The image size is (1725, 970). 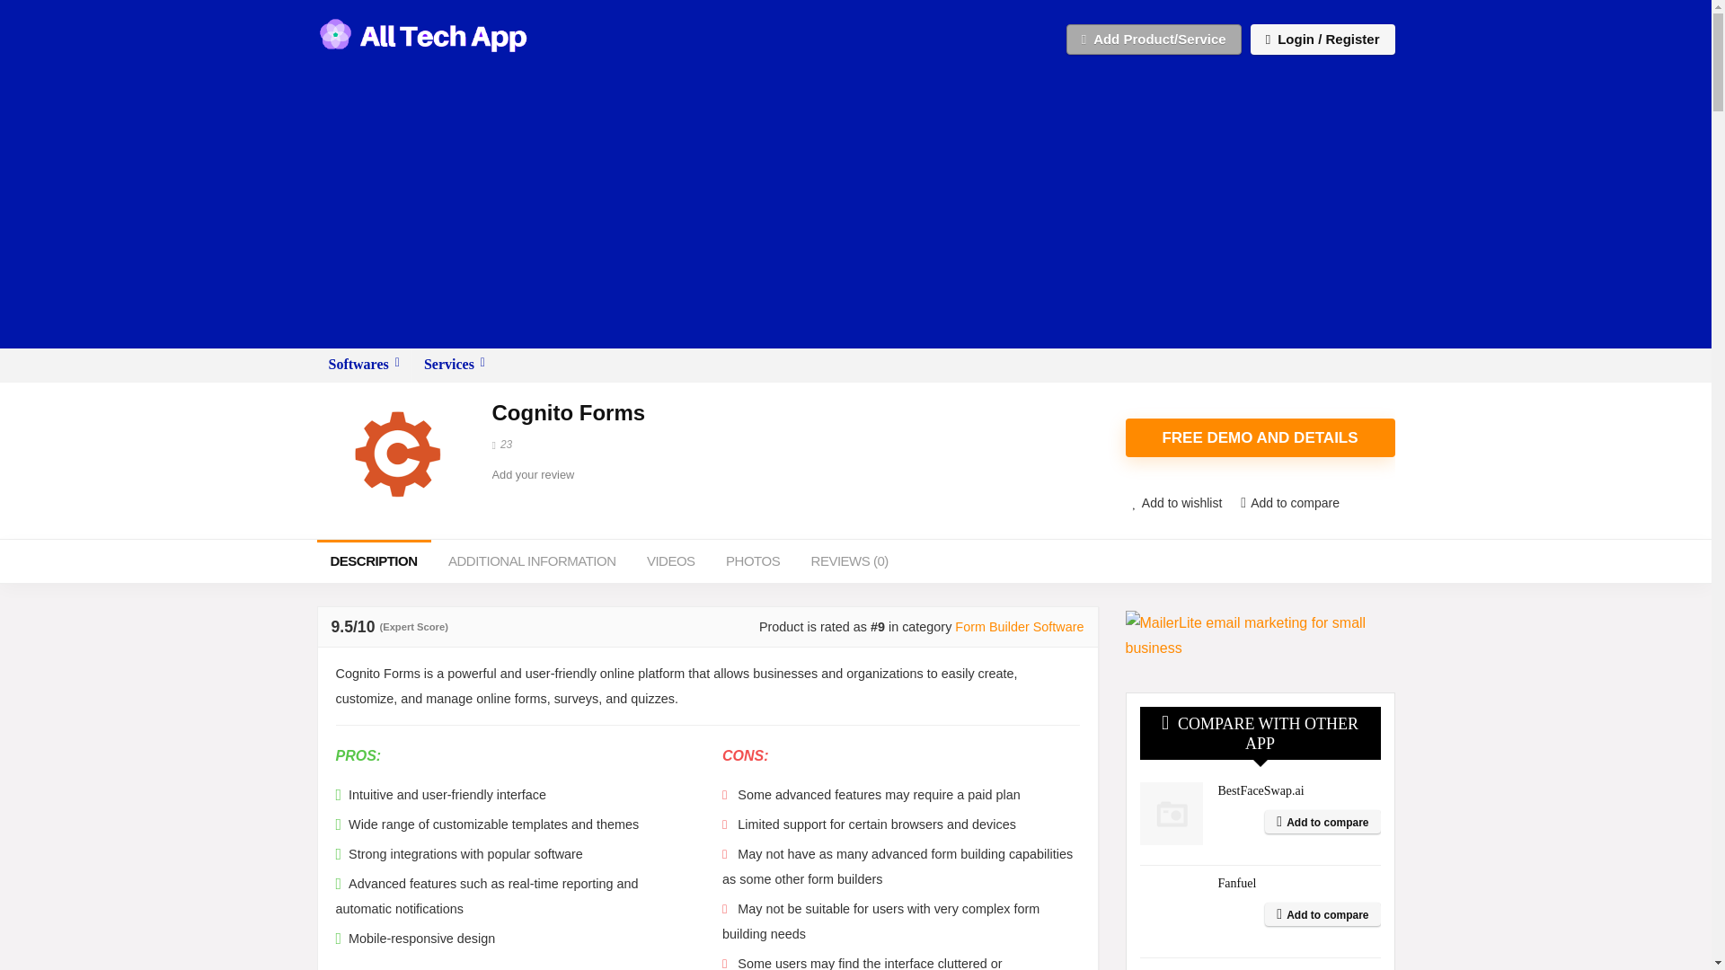 I want to click on DESCRIPTION, so click(x=372, y=560).